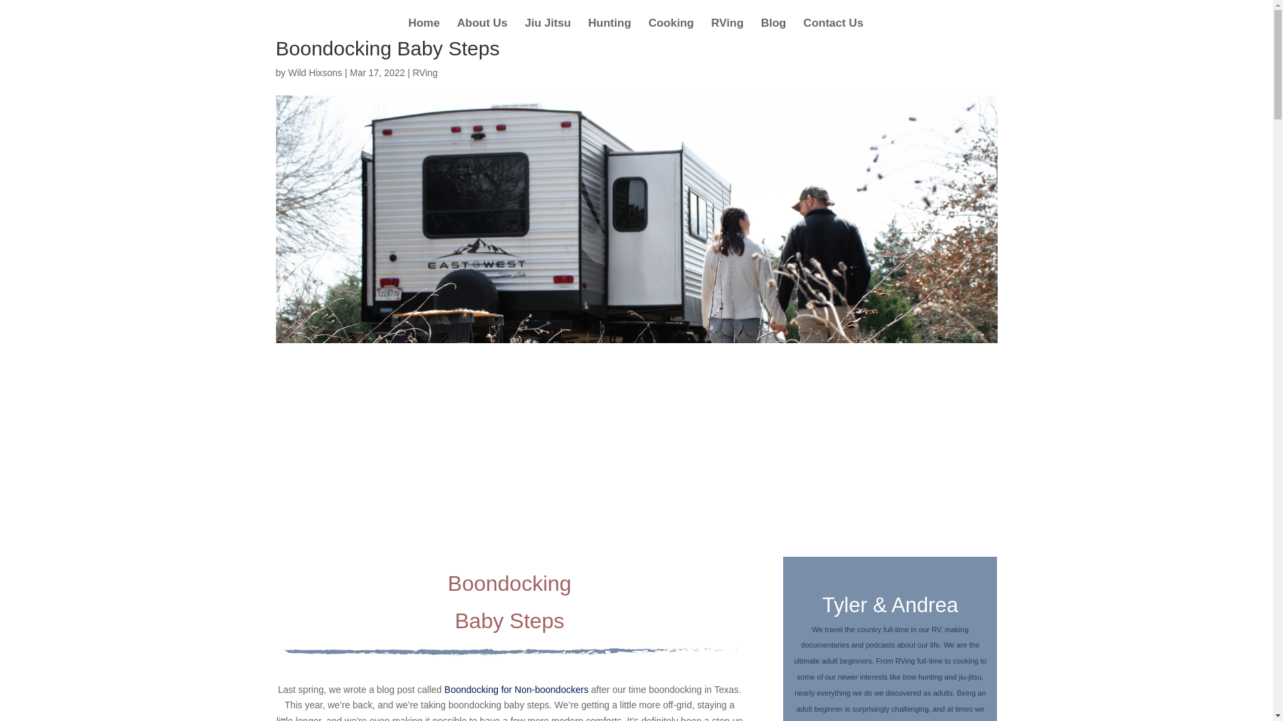  I want to click on RVing, so click(727, 31).